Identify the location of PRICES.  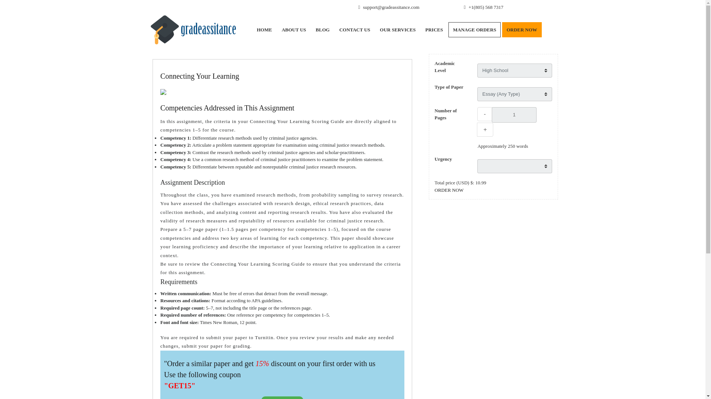
(434, 30).